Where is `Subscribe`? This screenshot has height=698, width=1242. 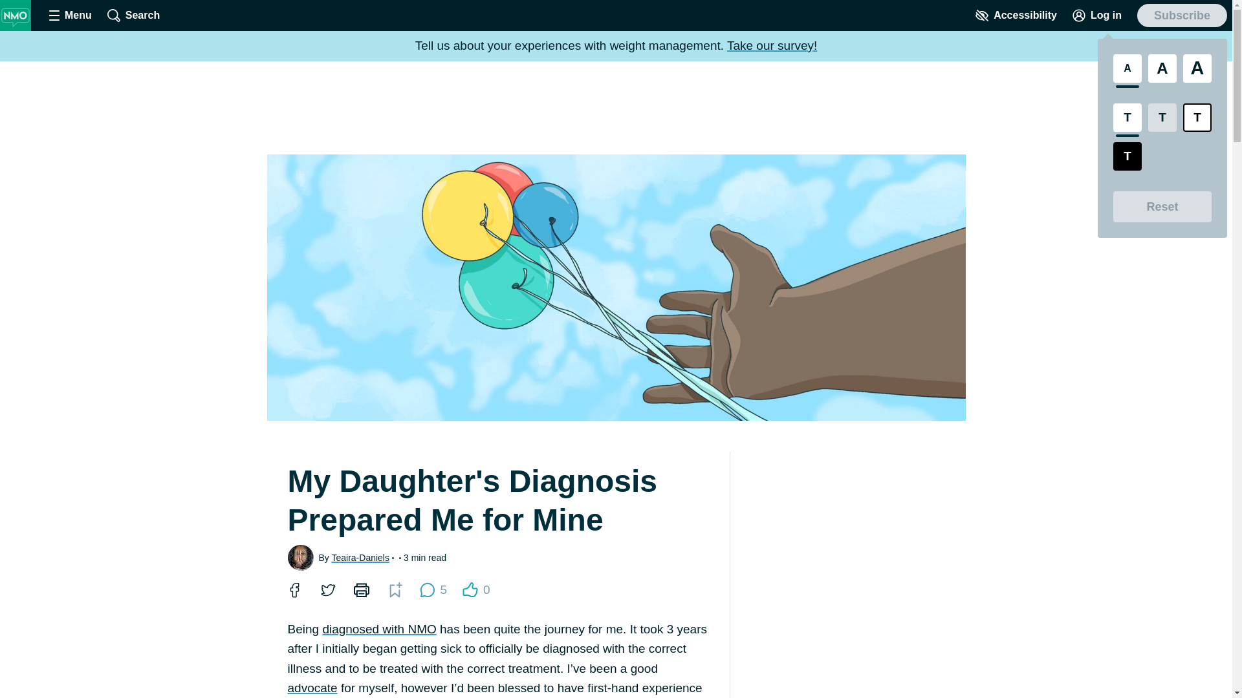 Subscribe is located at coordinates (1182, 16).